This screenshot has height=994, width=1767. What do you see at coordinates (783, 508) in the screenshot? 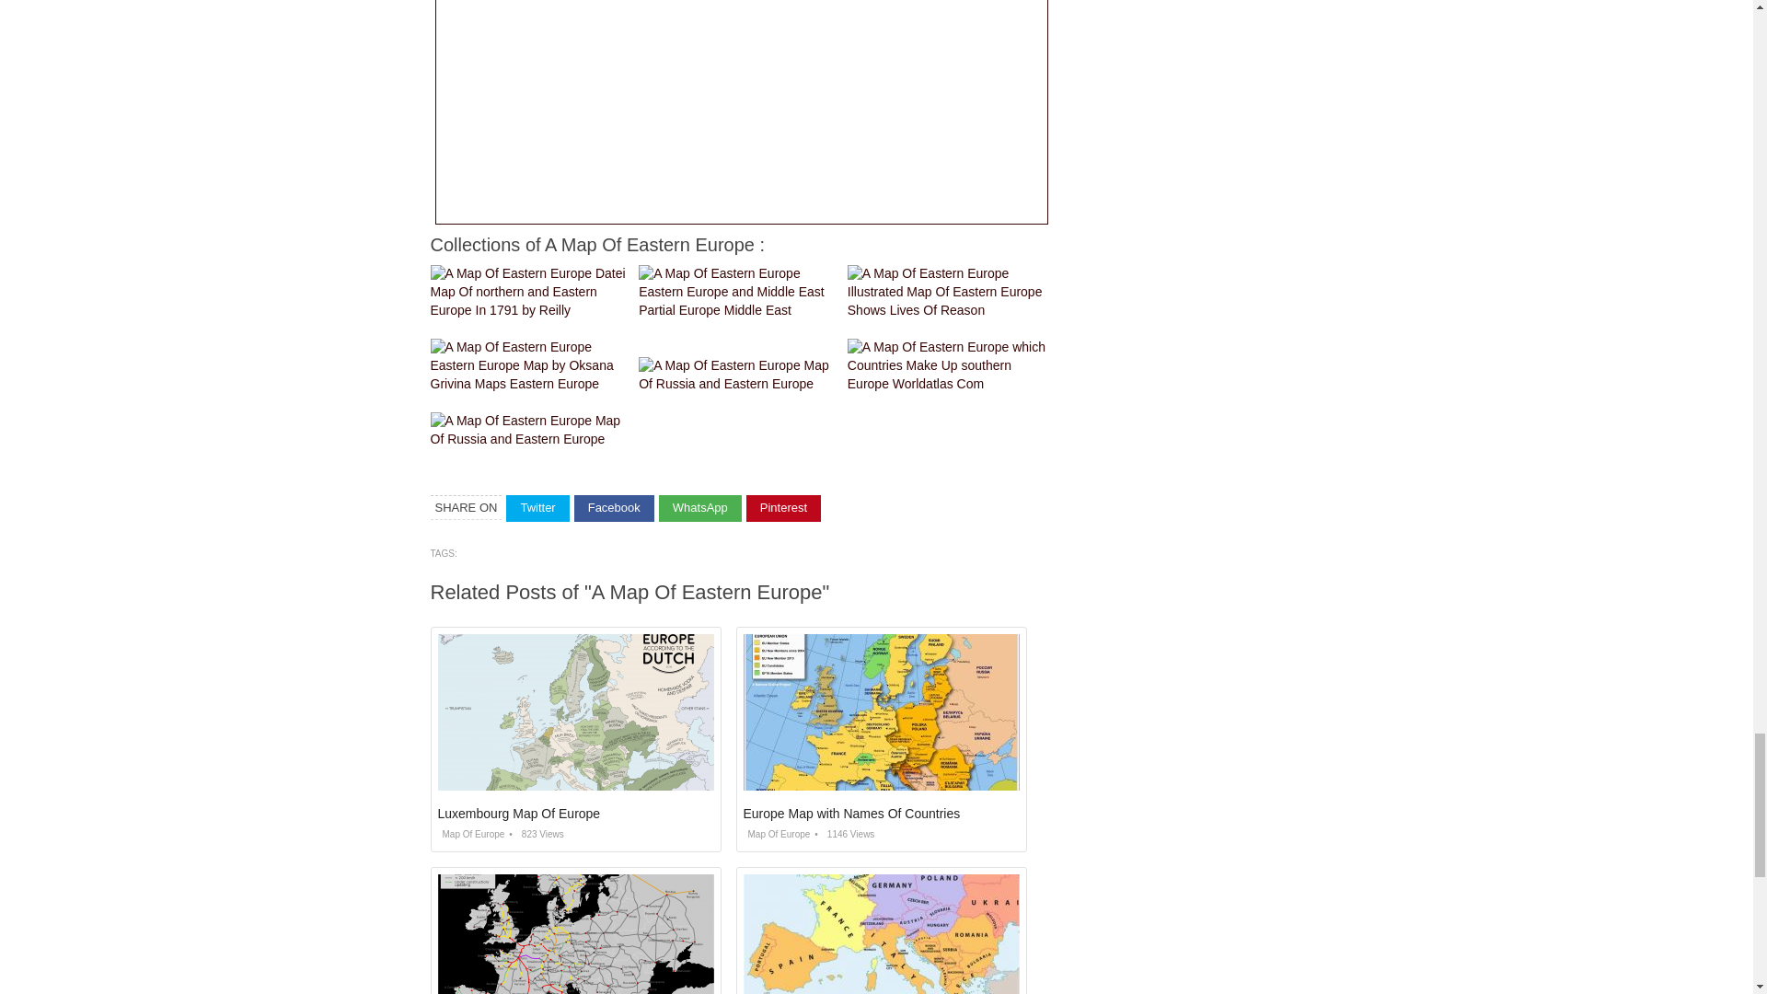
I see `Pinterest` at bounding box center [783, 508].